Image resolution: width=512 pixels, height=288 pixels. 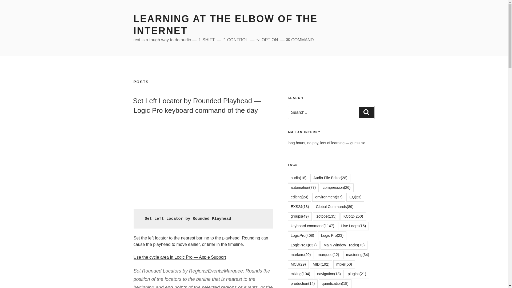 What do you see at coordinates (225, 25) in the screenshot?
I see `LEARNING AT THE ELBOW OF THE INTERNET` at bounding box center [225, 25].